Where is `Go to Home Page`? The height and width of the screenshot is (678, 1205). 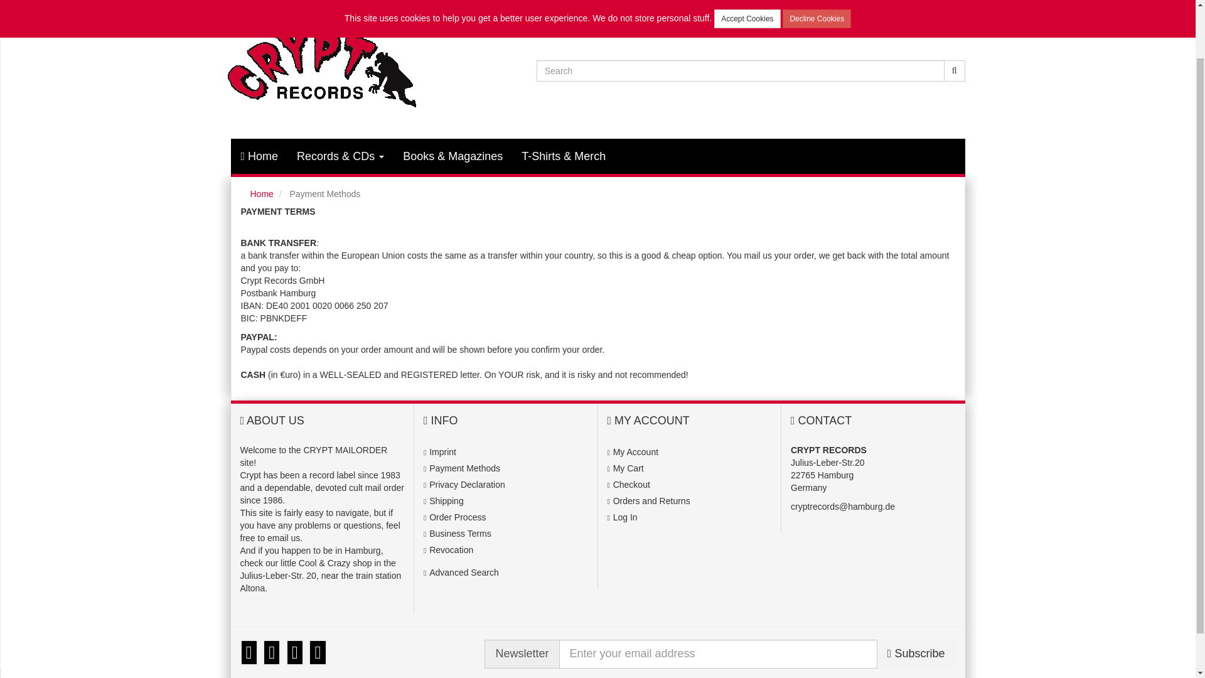
Go to Home Page is located at coordinates (261, 194).